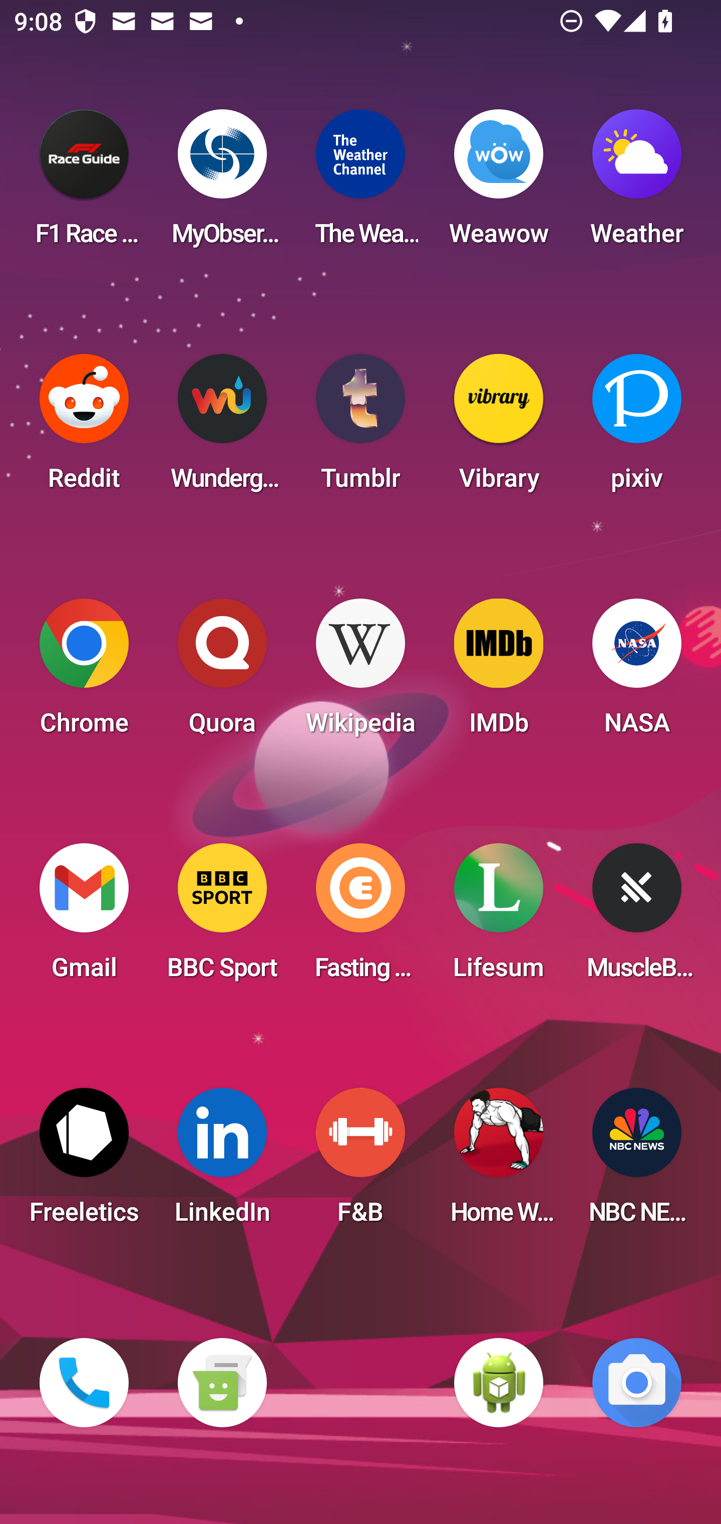 The width and height of the screenshot is (721, 1524). What do you see at coordinates (360, 1162) in the screenshot?
I see `F&B` at bounding box center [360, 1162].